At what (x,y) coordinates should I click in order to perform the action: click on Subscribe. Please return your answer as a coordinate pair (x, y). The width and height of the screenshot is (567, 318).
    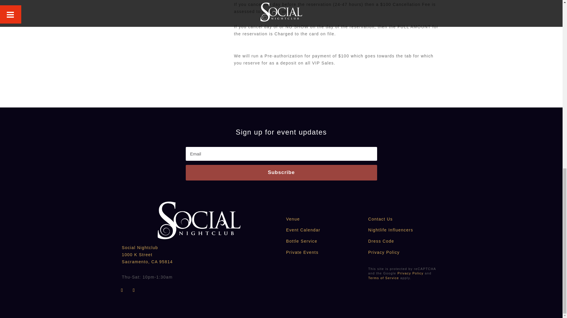
    Looking at the image, I should click on (281, 173).